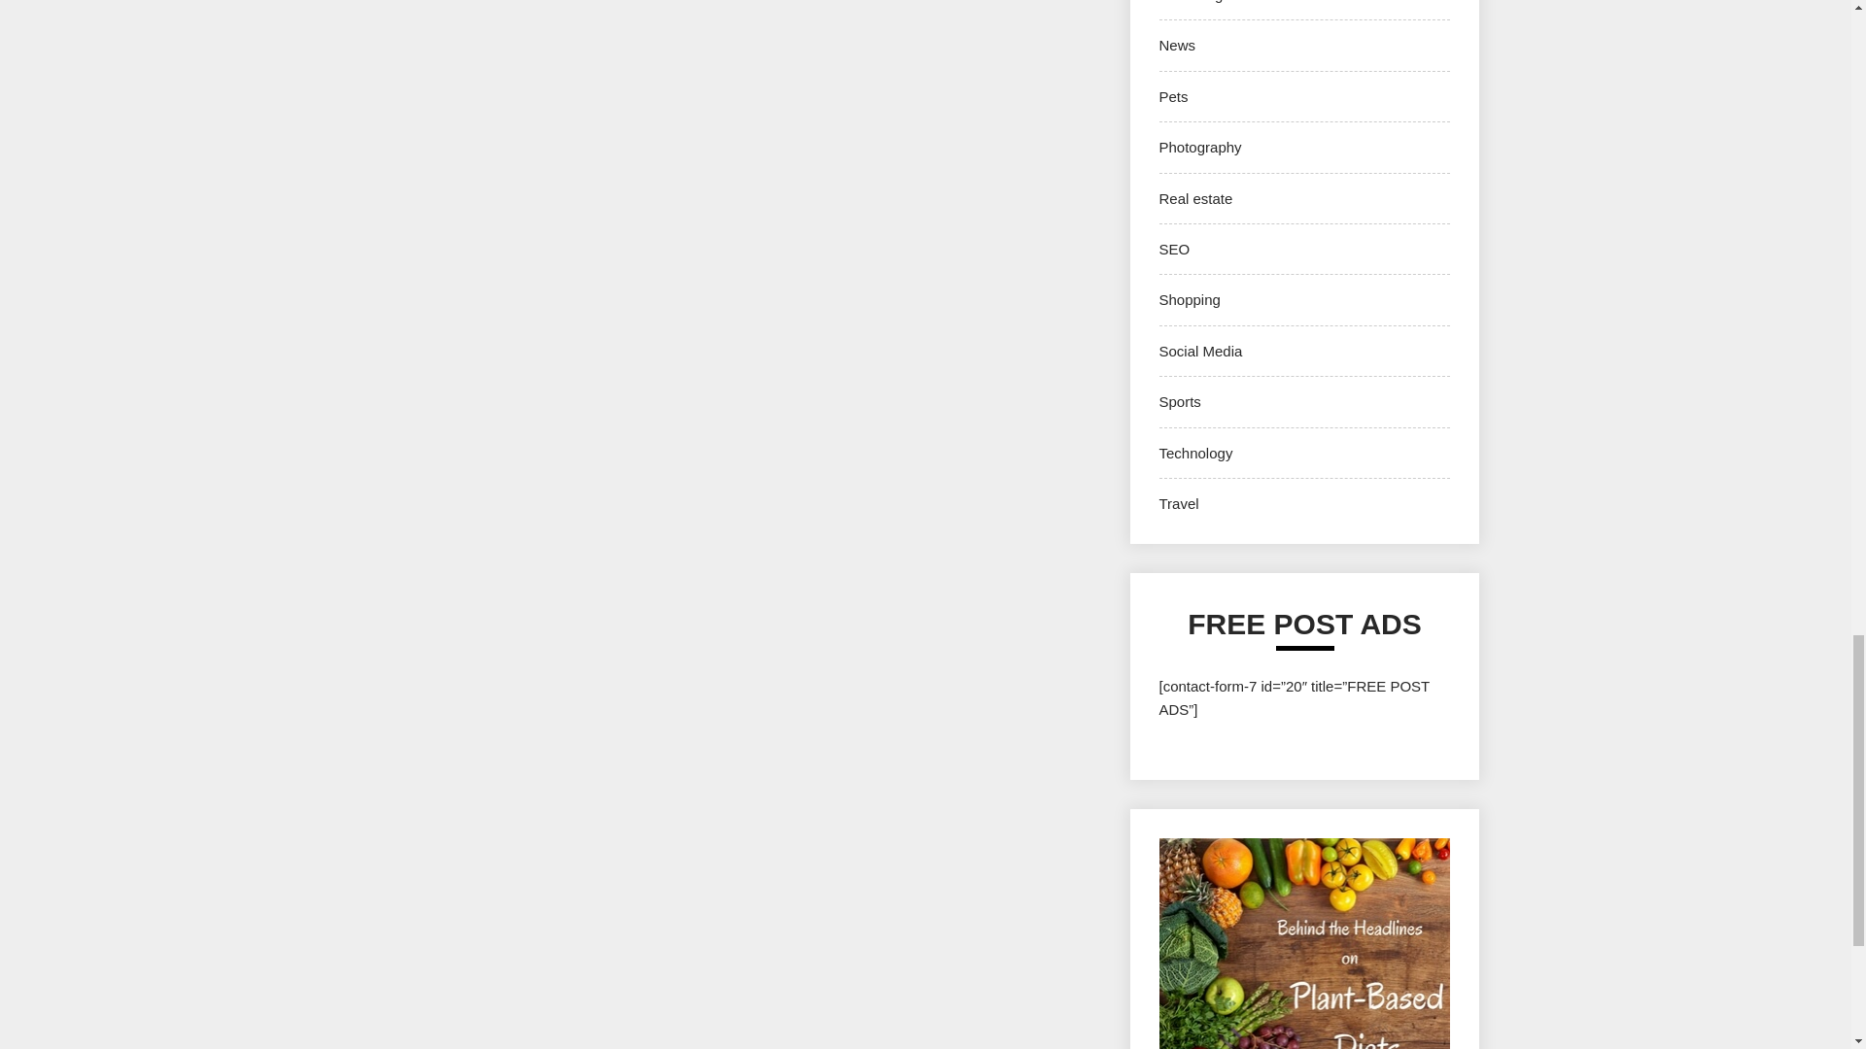  What do you see at coordinates (1199, 146) in the screenshot?
I see `Photography` at bounding box center [1199, 146].